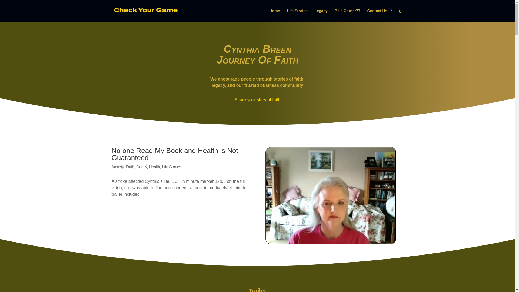 The width and height of the screenshot is (519, 292). I want to click on Contact Us, so click(380, 15).